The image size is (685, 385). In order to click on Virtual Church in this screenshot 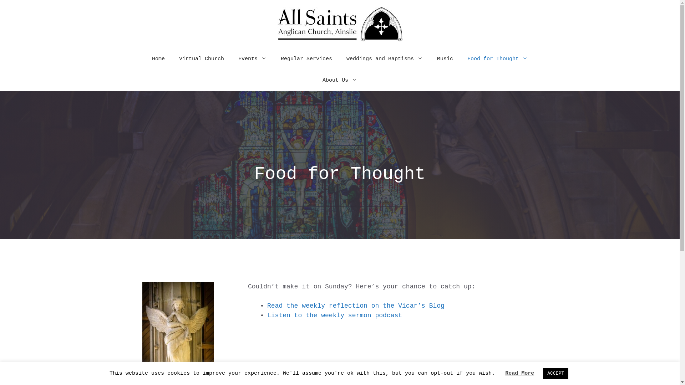, I will do `click(202, 59)`.